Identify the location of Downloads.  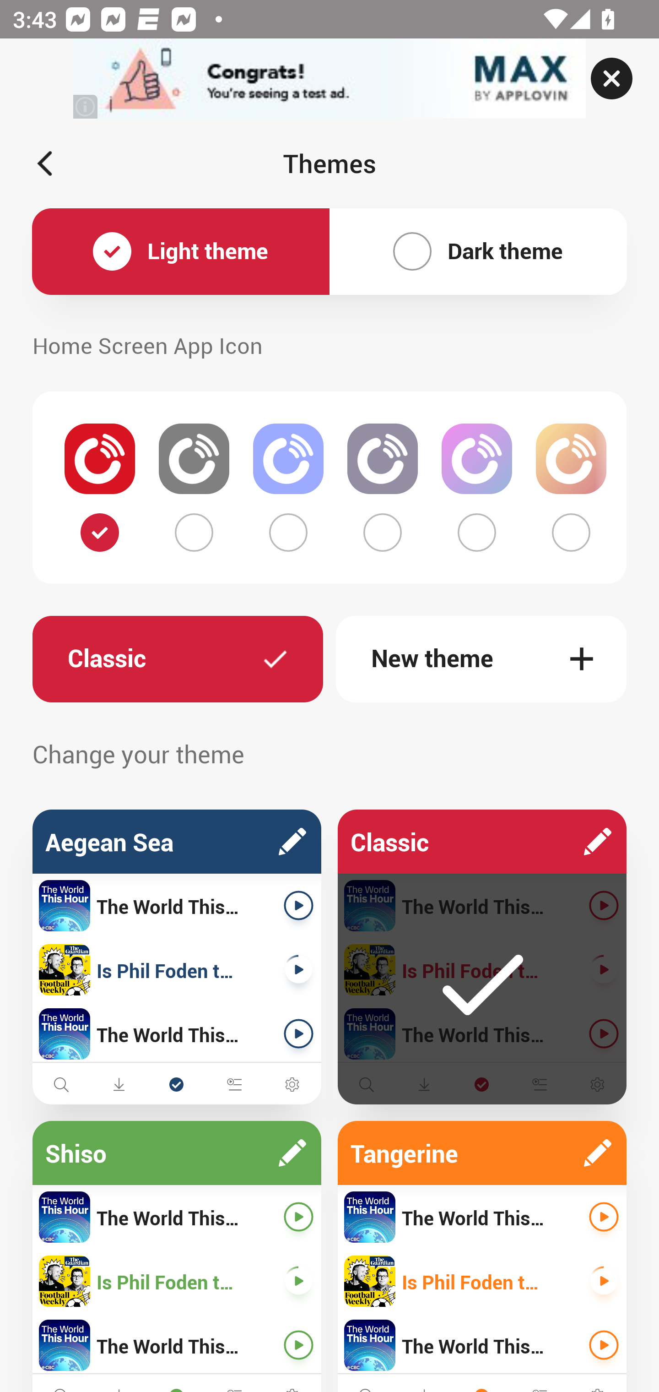
(424, 1084).